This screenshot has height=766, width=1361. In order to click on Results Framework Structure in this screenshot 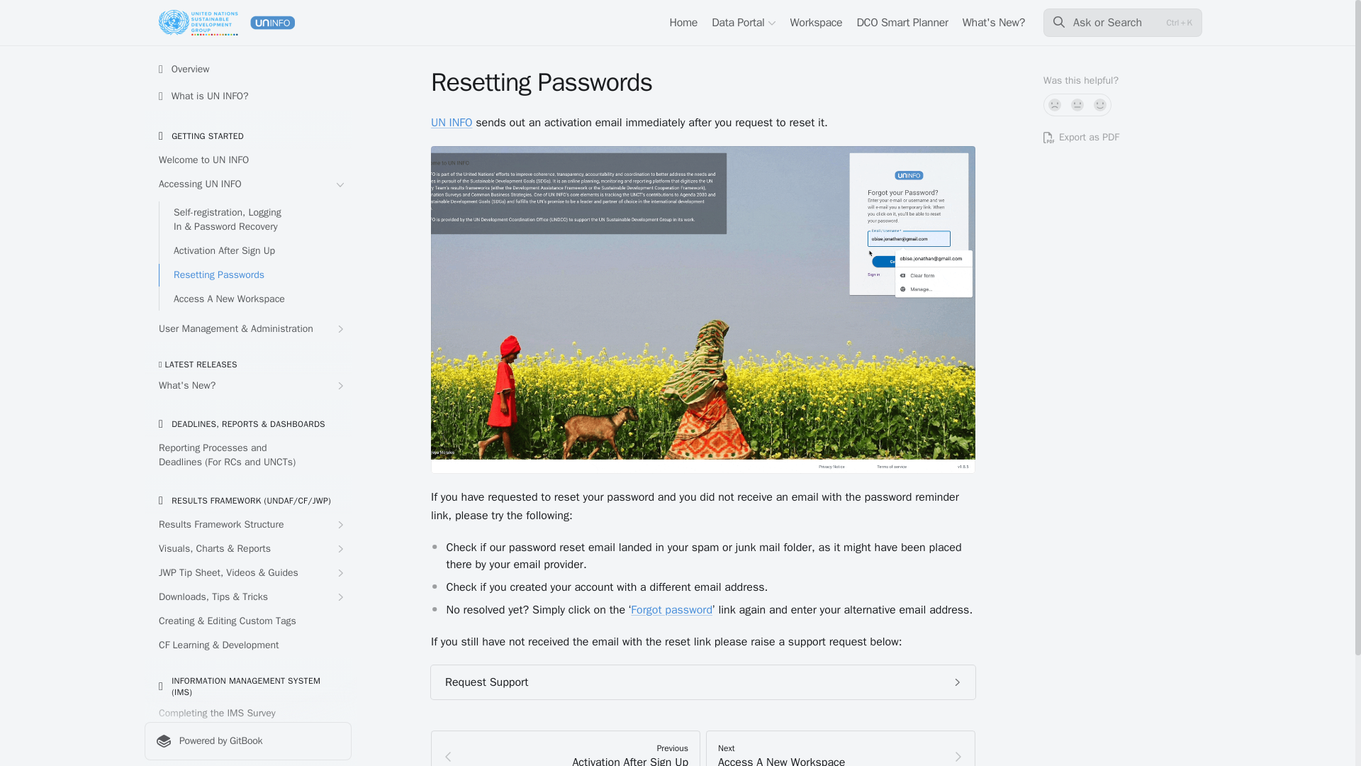, I will do `click(247, 525)`.